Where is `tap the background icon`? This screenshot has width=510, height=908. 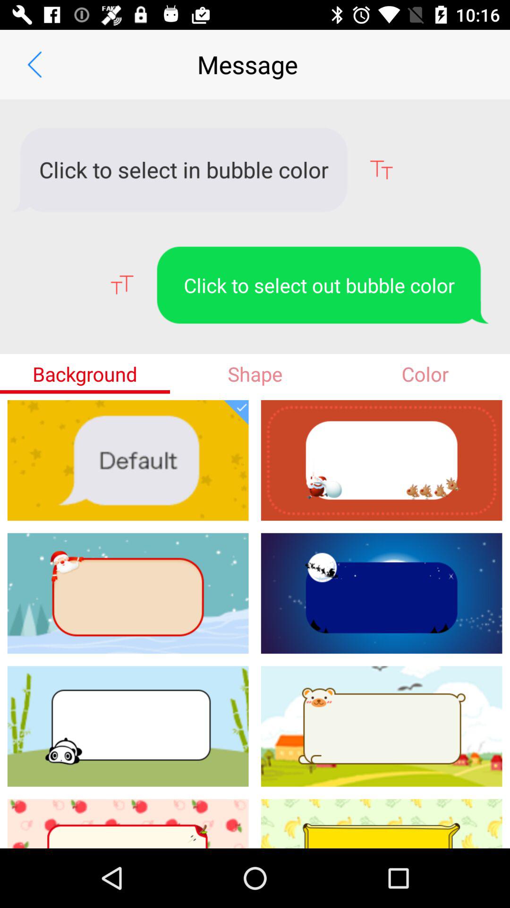 tap the background icon is located at coordinates (85, 374).